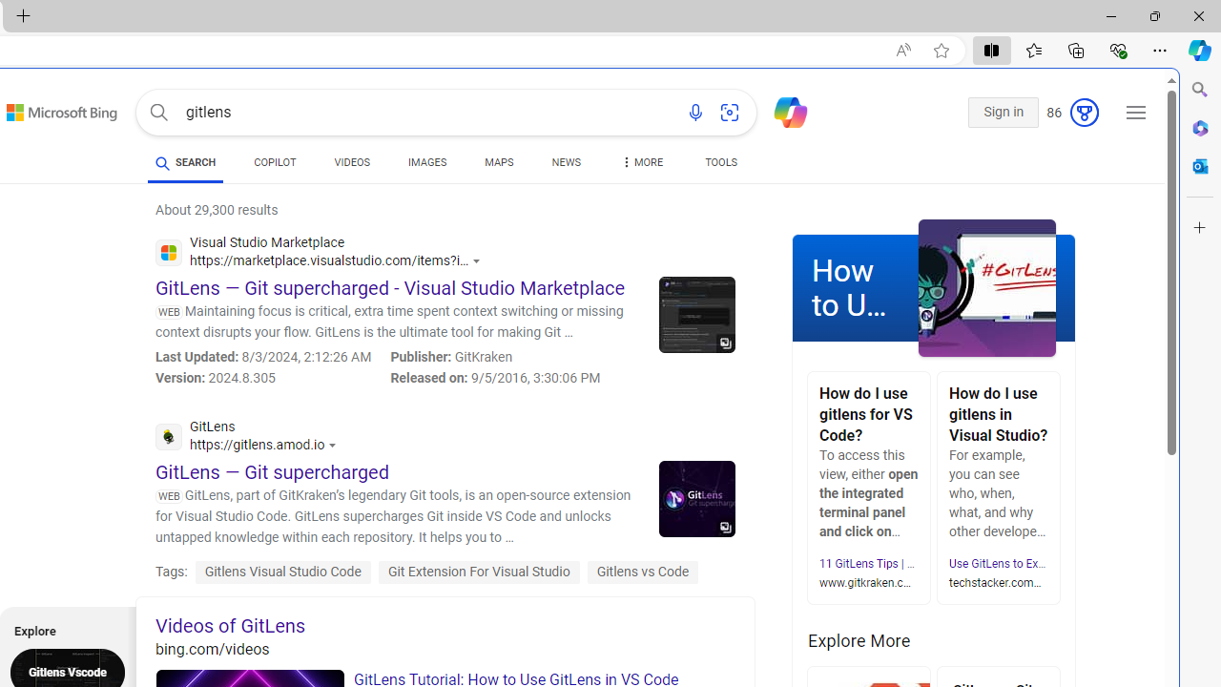 This screenshot has height=687, width=1221. I want to click on MAPS, so click(499, 162).